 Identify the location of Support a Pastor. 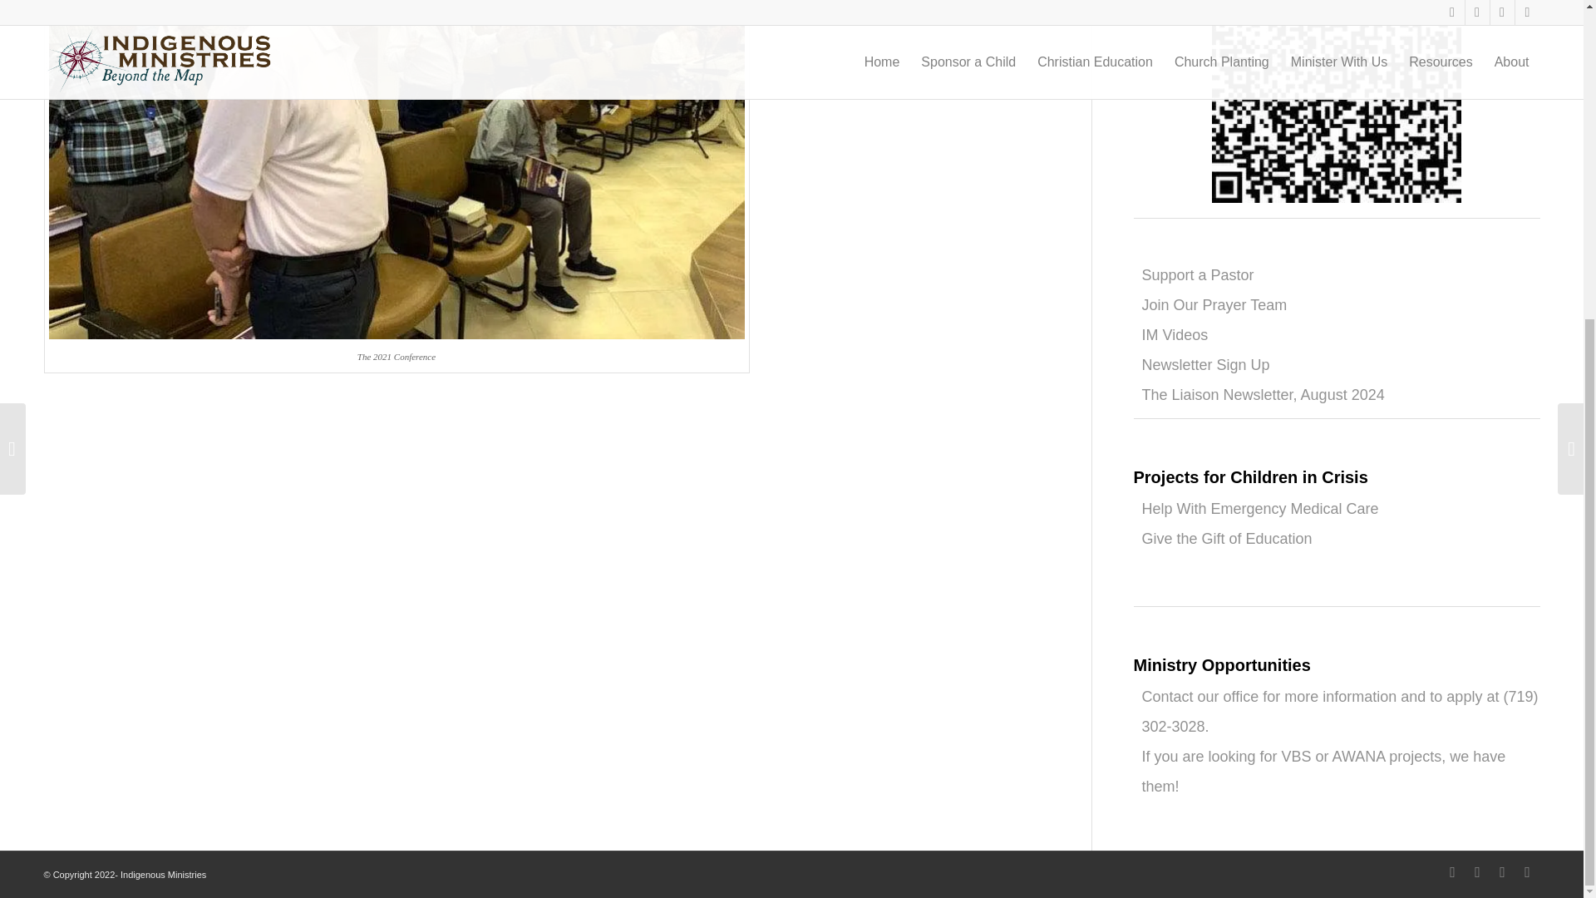
(1199, 274).